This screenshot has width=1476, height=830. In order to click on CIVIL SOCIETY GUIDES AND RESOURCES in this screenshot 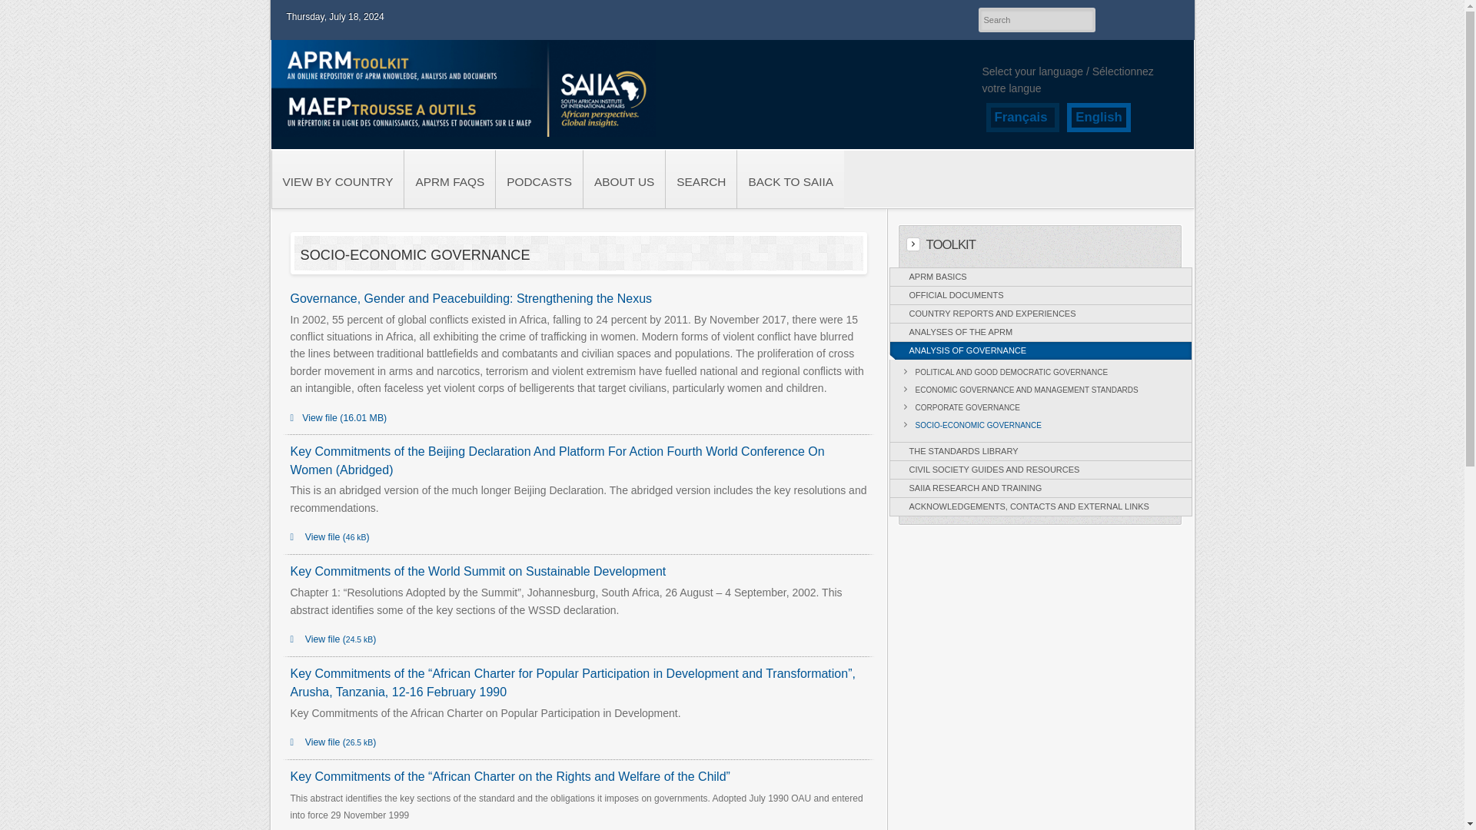, I will do `click(1040, 470)`.